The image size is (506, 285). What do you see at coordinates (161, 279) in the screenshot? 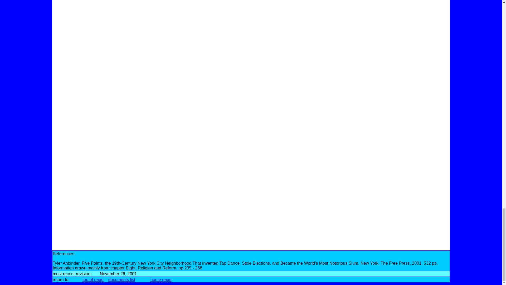
I see `home page` at bounding box center [161, 279].